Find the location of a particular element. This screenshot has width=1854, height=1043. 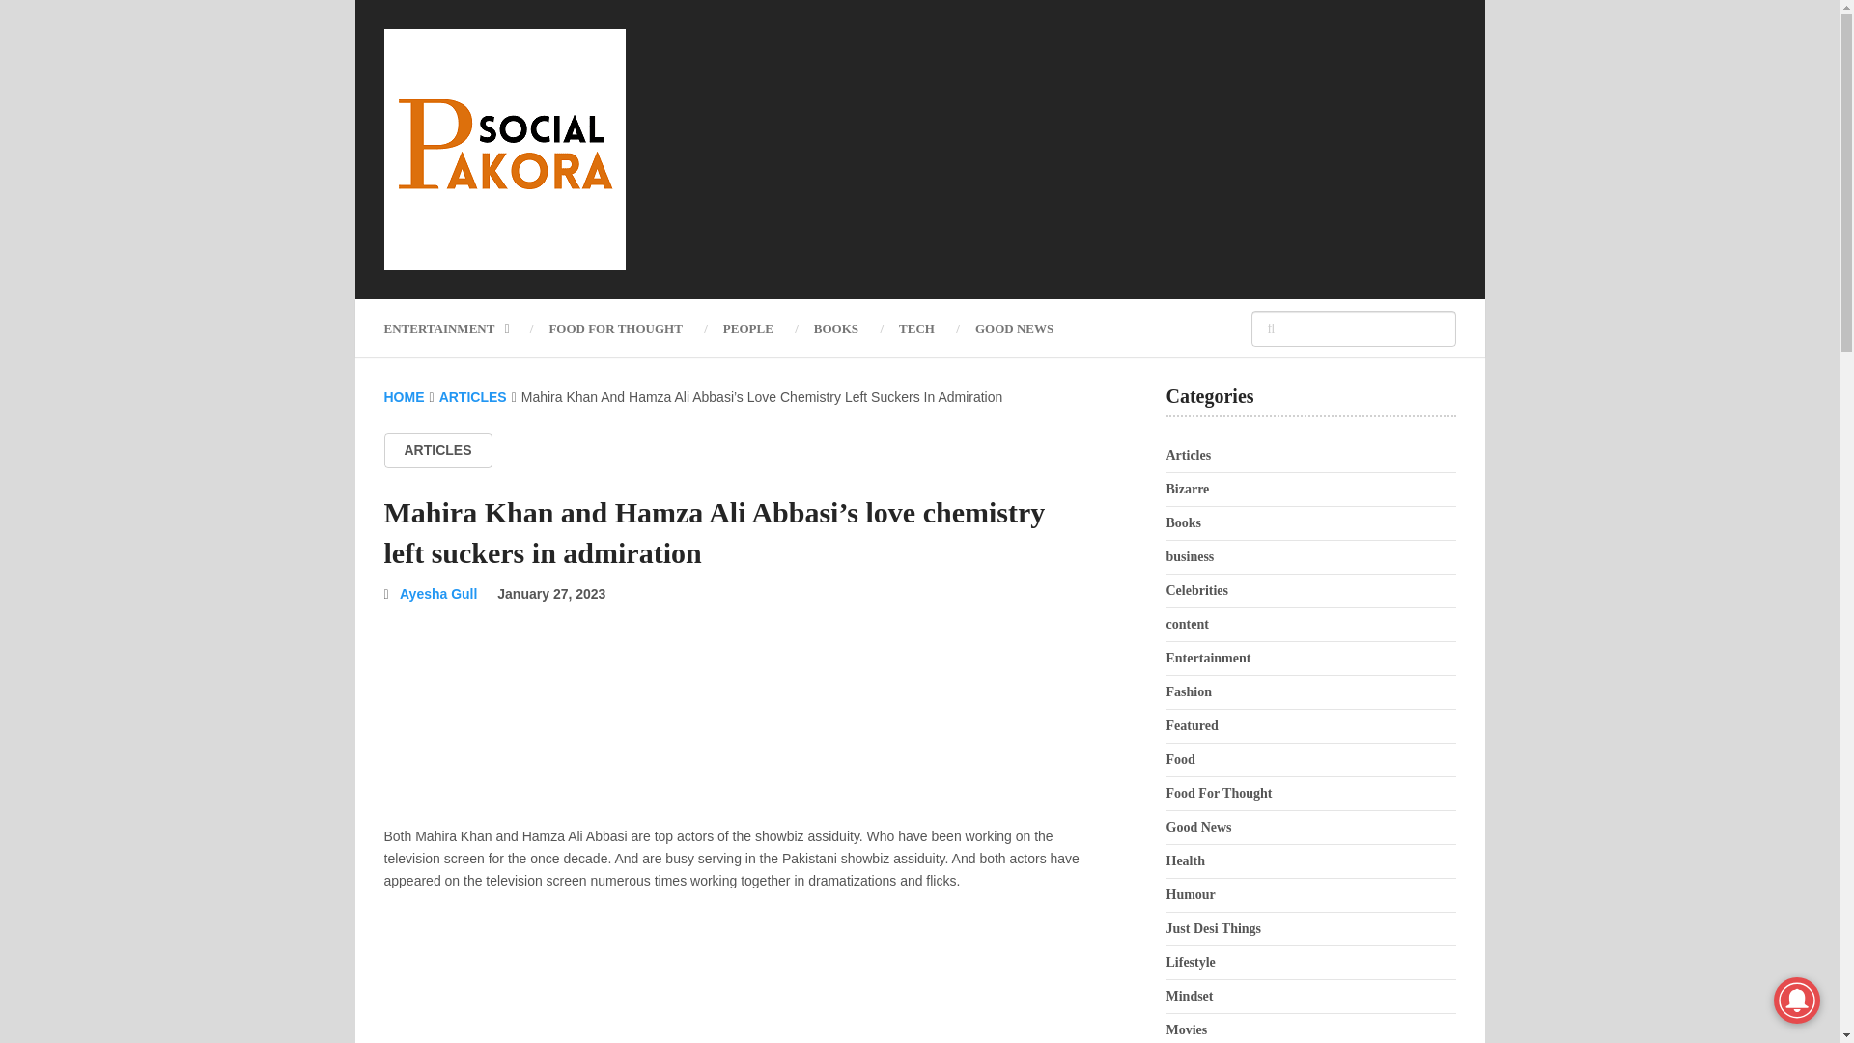

FOOD FOR THOUGHT is located at coordinates (615, 328).